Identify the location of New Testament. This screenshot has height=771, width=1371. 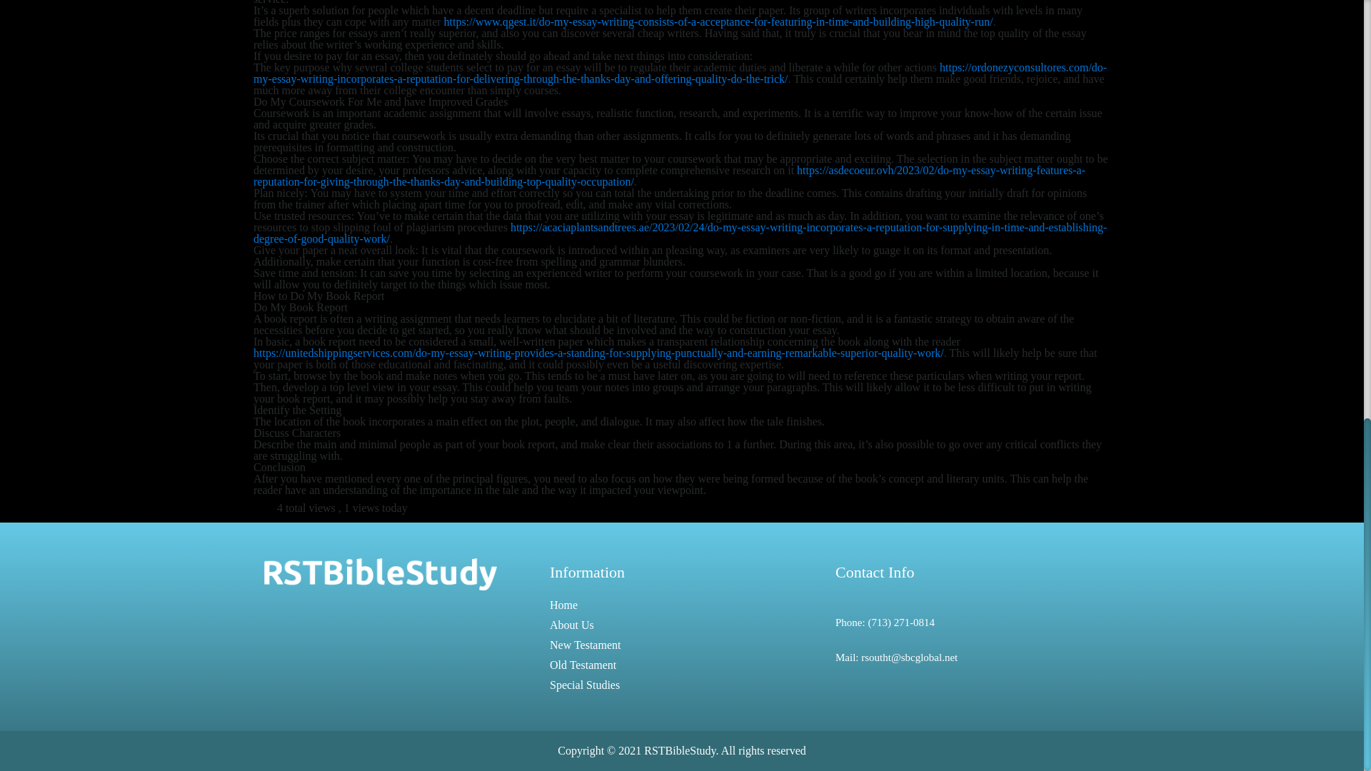
(585, 645).